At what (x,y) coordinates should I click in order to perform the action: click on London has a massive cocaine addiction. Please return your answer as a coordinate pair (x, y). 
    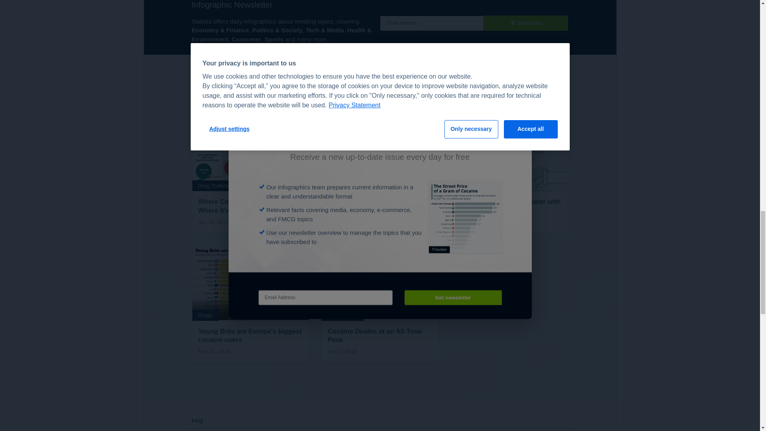
    Looking at the image, I should click on (380, 169).